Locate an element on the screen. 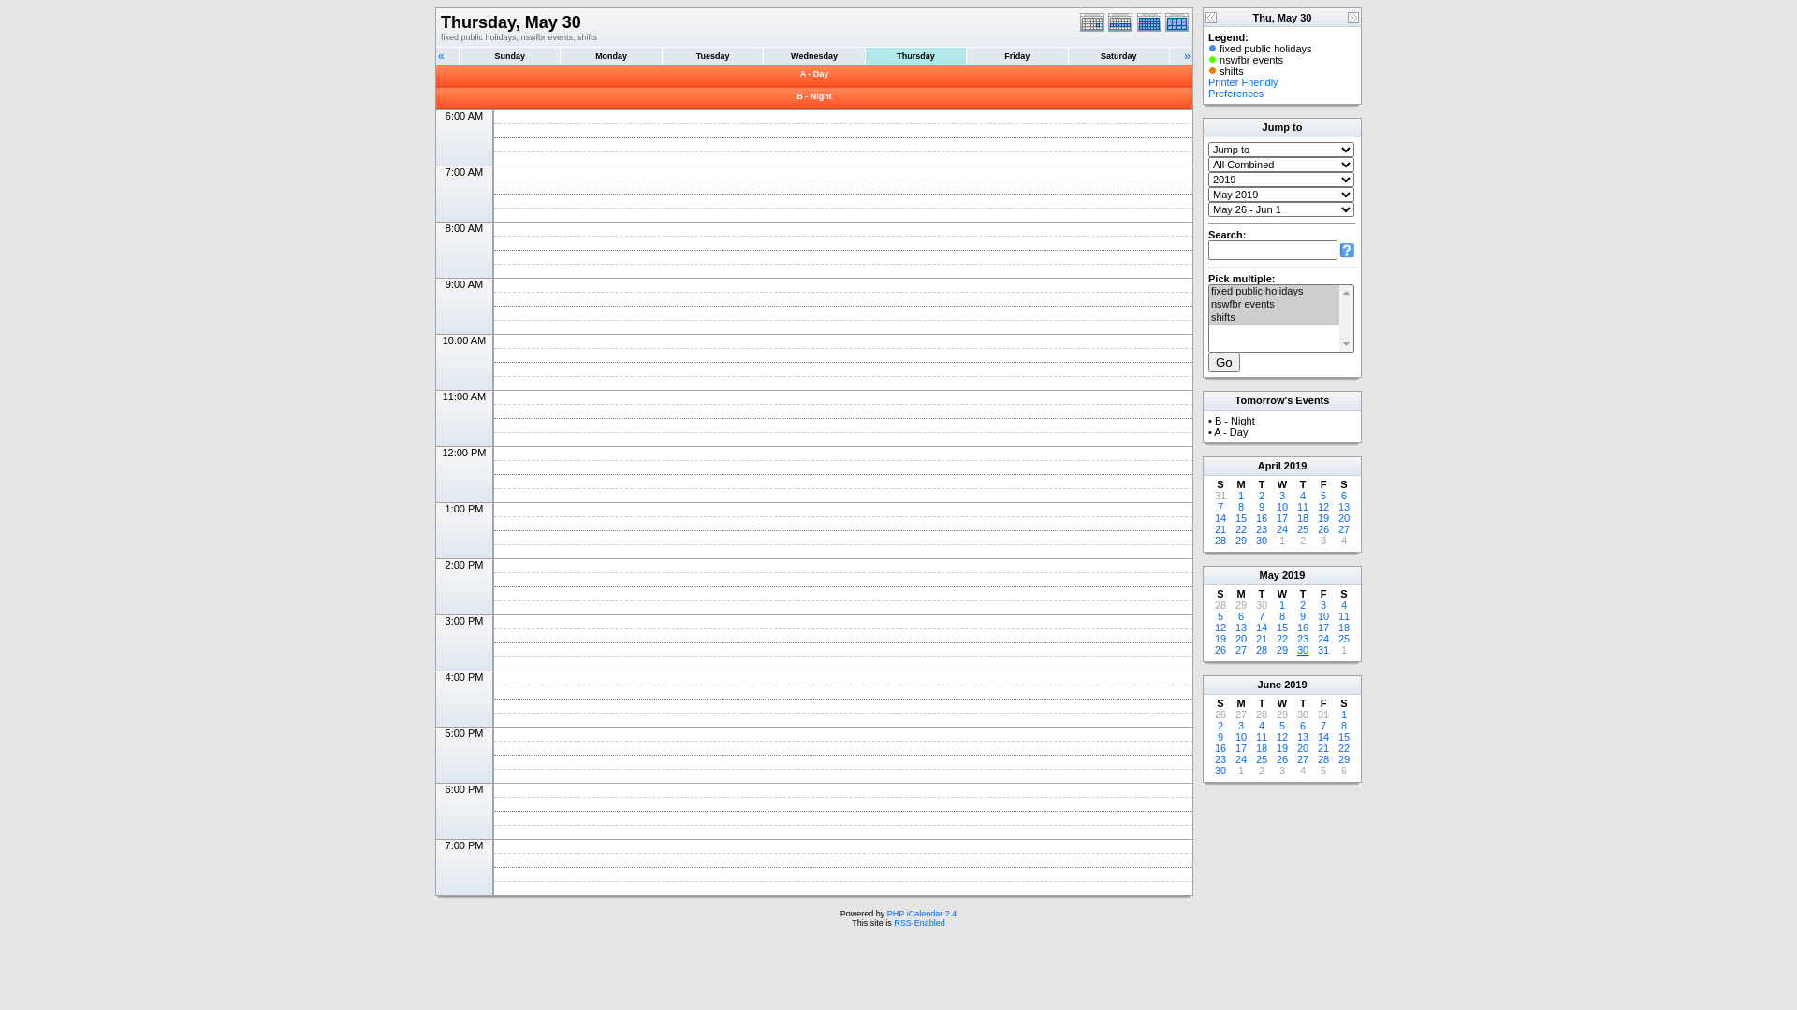 The width and height of the screenshot is (1797, 1010). Tuesday is located at coordinates (712, 56).